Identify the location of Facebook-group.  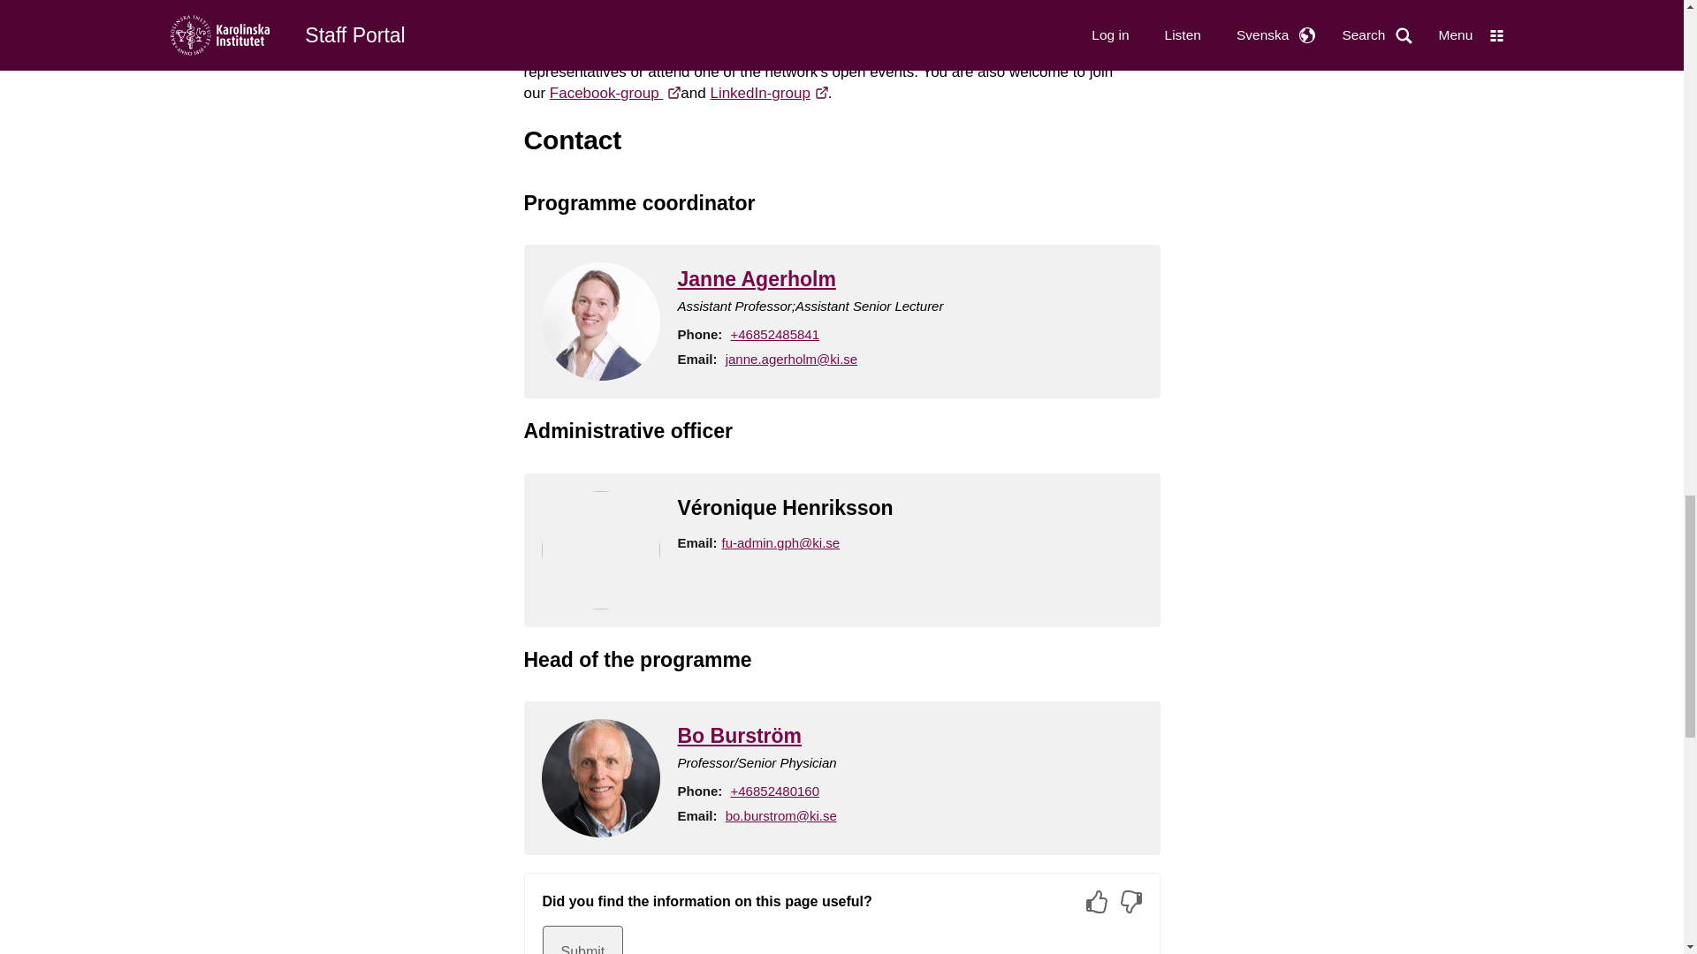
(615, 93).